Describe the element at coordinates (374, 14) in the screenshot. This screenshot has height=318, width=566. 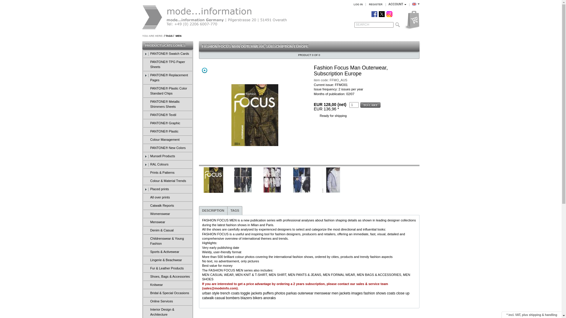
I see `Facebook` at that location.